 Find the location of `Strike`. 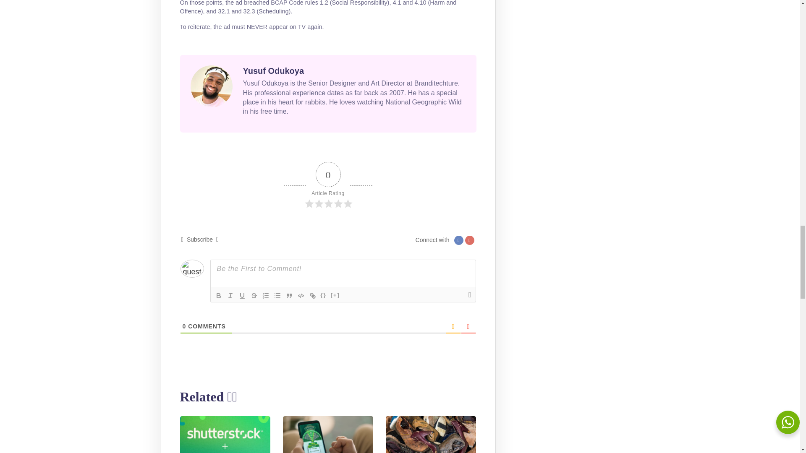

Strike is located at coordinates (254, 296).